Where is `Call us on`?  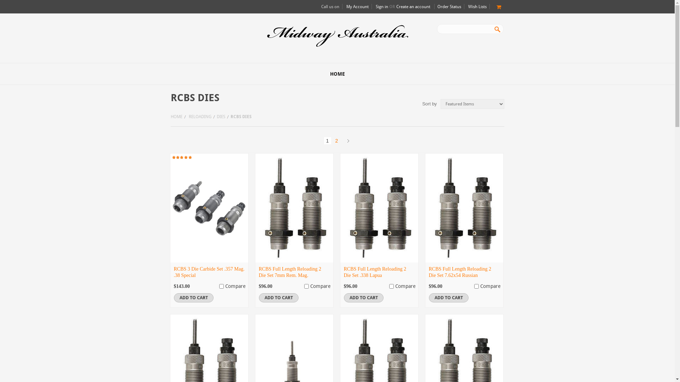 Call us on is located at coordinates (330, 7).